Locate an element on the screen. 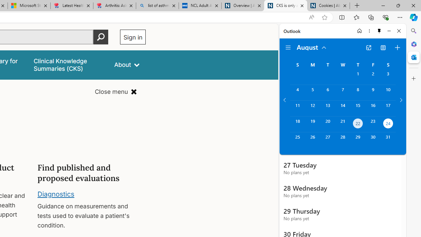 The height and width of the screenshot is (237, 421). View Switcher. Current view is Agenda view is located at coordinates (383, 47).